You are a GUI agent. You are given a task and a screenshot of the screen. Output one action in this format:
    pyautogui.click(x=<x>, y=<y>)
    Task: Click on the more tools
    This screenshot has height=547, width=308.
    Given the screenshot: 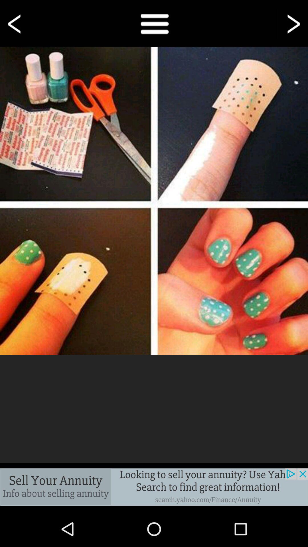 What is the action you would take?
    pyautogui.click(x=154, y=23)
    